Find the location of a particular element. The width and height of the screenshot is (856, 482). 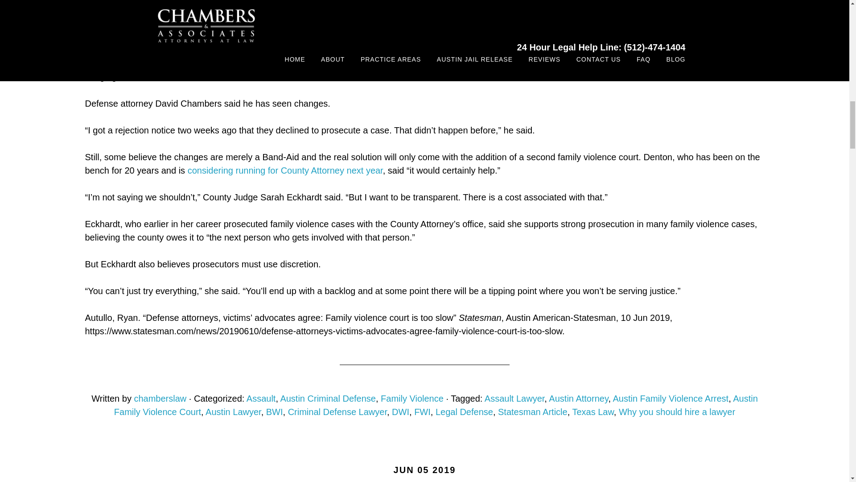

FWI is located at coordinates (422, 411).